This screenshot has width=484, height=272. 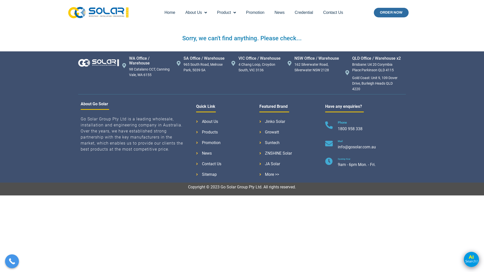 What do you see at coordinates (304, 13) in the screenshot?
I see `Credential` at bounding box center [304, 13].